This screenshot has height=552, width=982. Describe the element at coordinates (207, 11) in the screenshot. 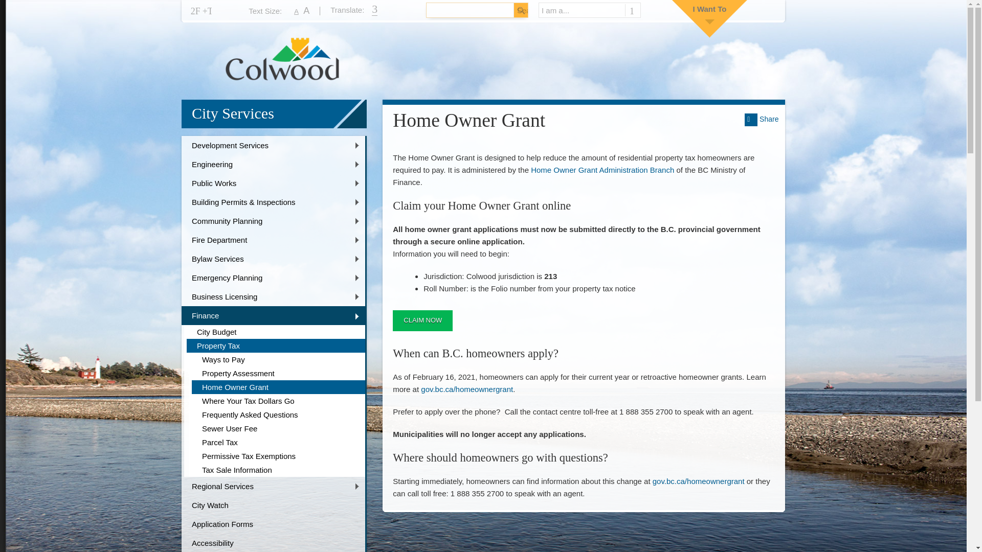

I see `Twitter` at that location.